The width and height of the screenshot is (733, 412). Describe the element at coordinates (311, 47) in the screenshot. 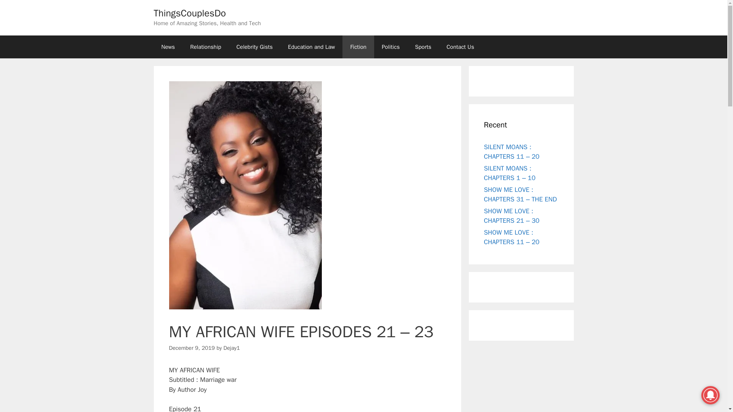

I see `Education and Law` at that location.